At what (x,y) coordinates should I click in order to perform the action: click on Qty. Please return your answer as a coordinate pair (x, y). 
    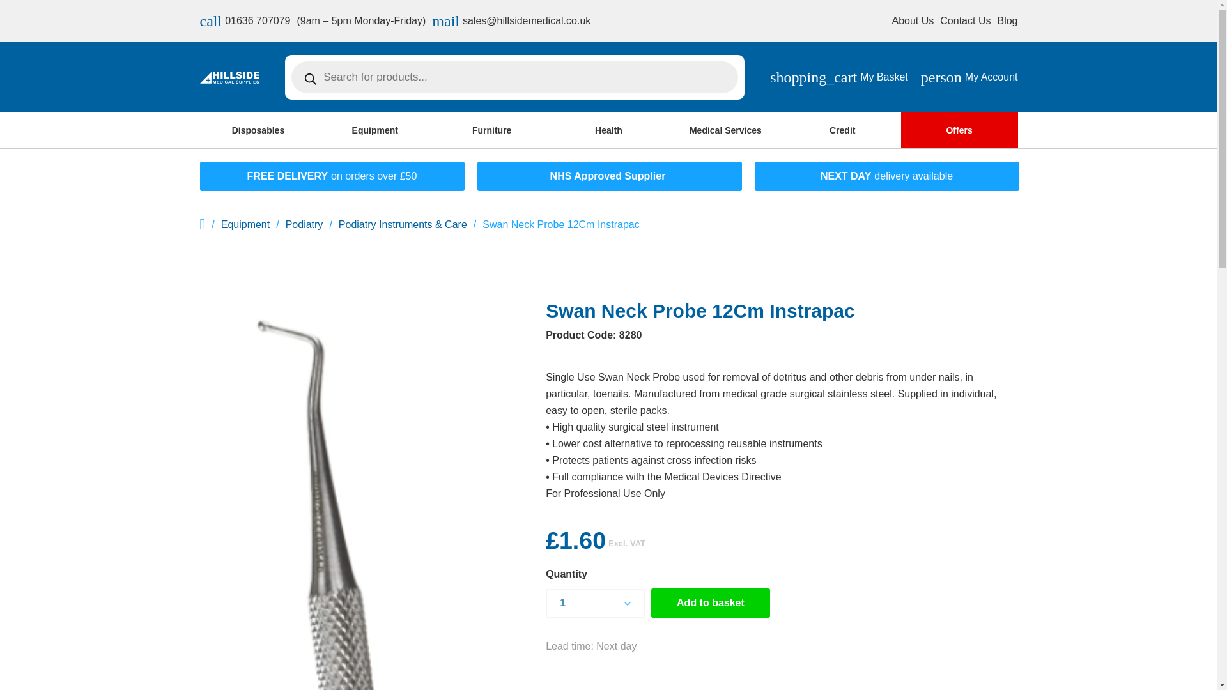
    Looking at the image, I should click on (965, 20).